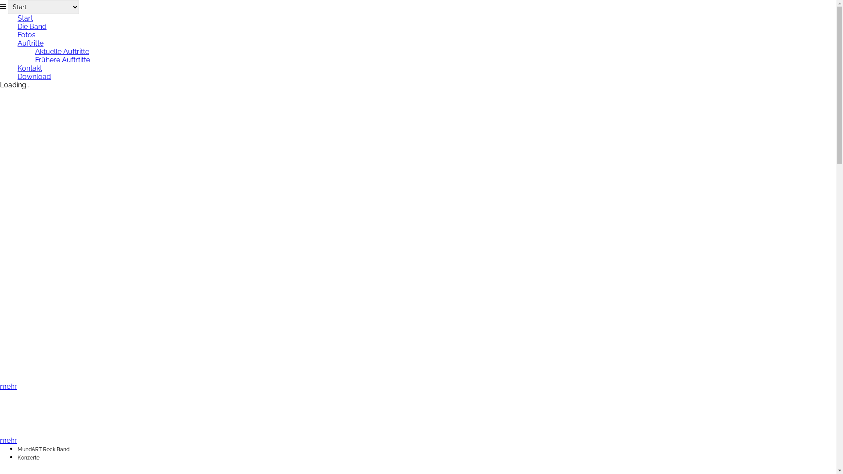 This screenshot has height=474, width=843. What do you see at coordinates (32, 26) in the screenshot?
I see `Die Band` at bounding box center [32, 26].